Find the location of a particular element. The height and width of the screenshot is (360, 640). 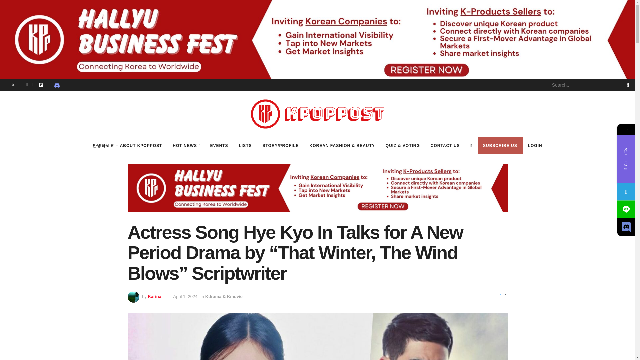

LOGIN is located at coordinates (535, 145).